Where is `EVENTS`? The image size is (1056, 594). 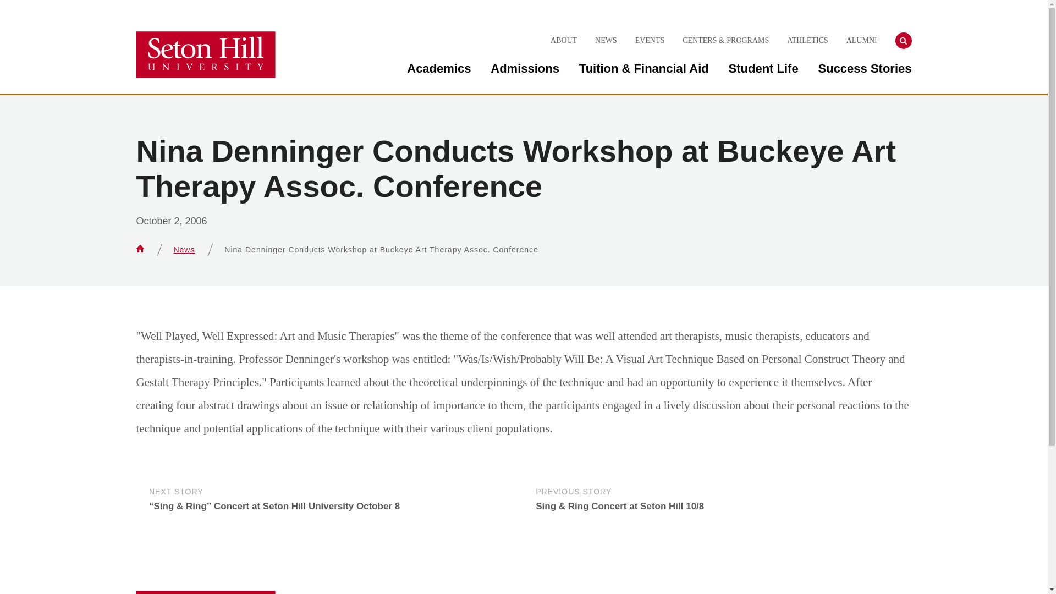
EVENTS is located at coordinates (650, 41).